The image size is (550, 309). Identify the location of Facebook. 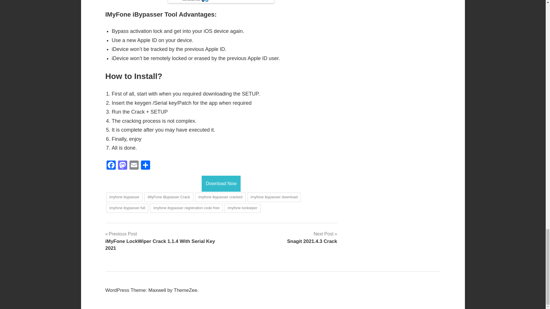
(312, 237).